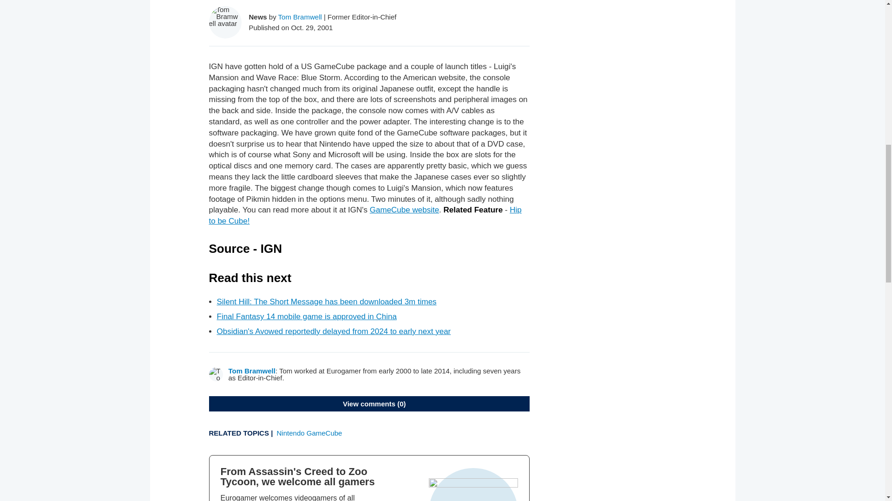  What do you see at coordinates (306, 316) in the screenshot?
I see `Final Fantasy 14 mobile game is approved in China` at bounding box center [306, 316].